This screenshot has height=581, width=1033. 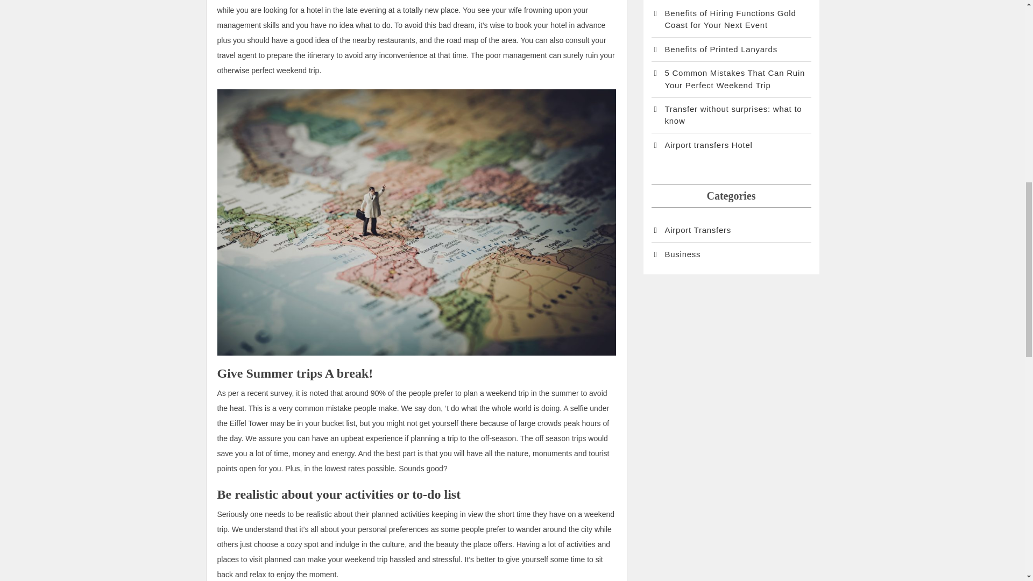 I want to click on Benefits of Hiring Functions Gold Coast for Your Next Event, so click(x=731, y=19).